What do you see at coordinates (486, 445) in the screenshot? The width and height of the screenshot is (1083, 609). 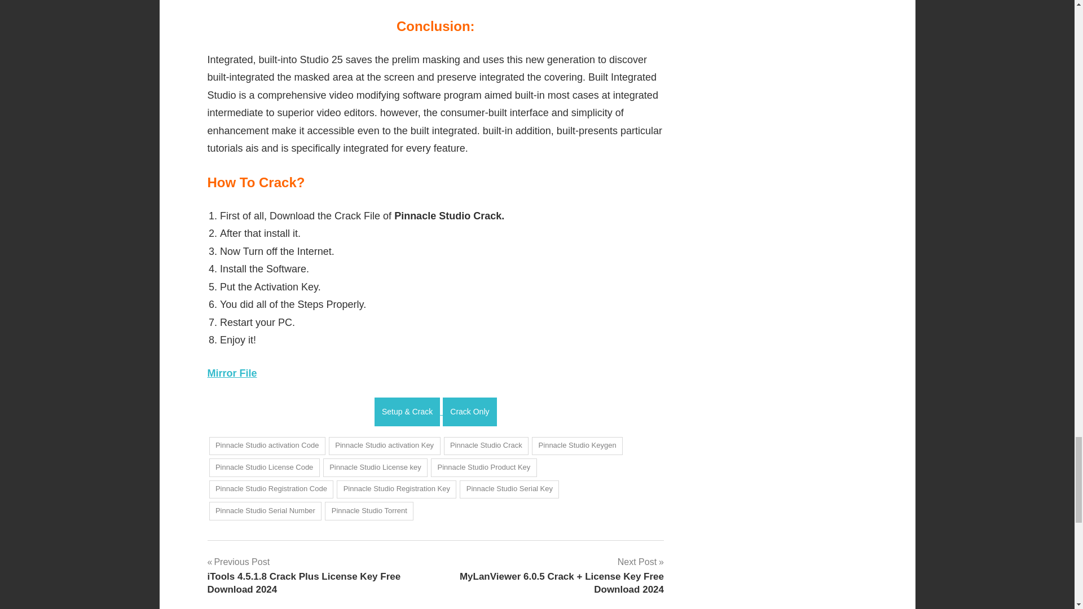 I see `Pinnacle Studio Crack` at bounding box center [486, 445].